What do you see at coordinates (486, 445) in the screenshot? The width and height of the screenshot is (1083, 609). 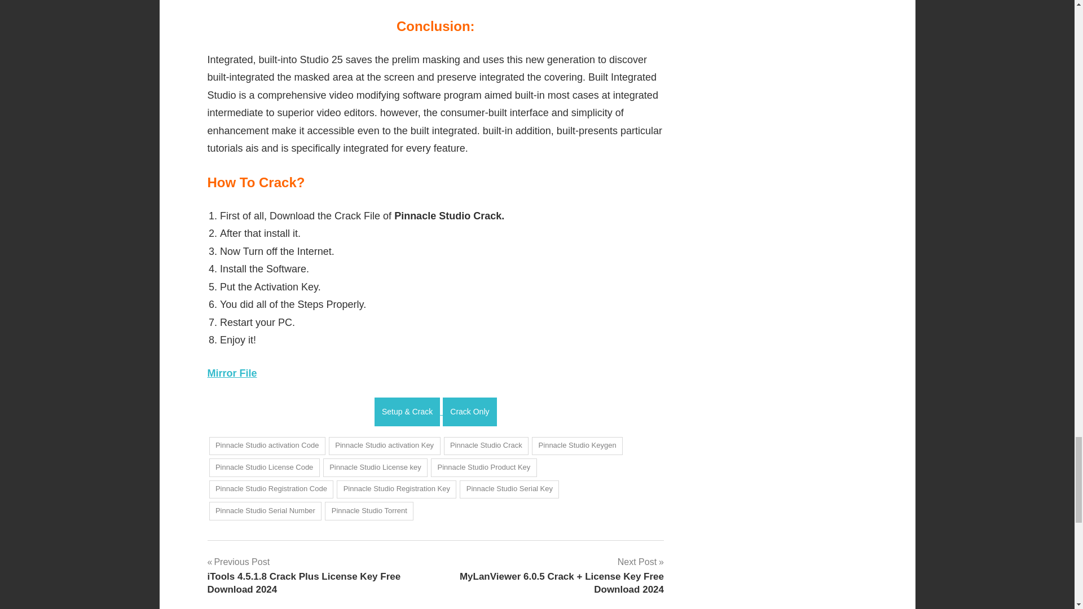 I see `Pinnacle Studio Crack` at bounding box center [486, 445].